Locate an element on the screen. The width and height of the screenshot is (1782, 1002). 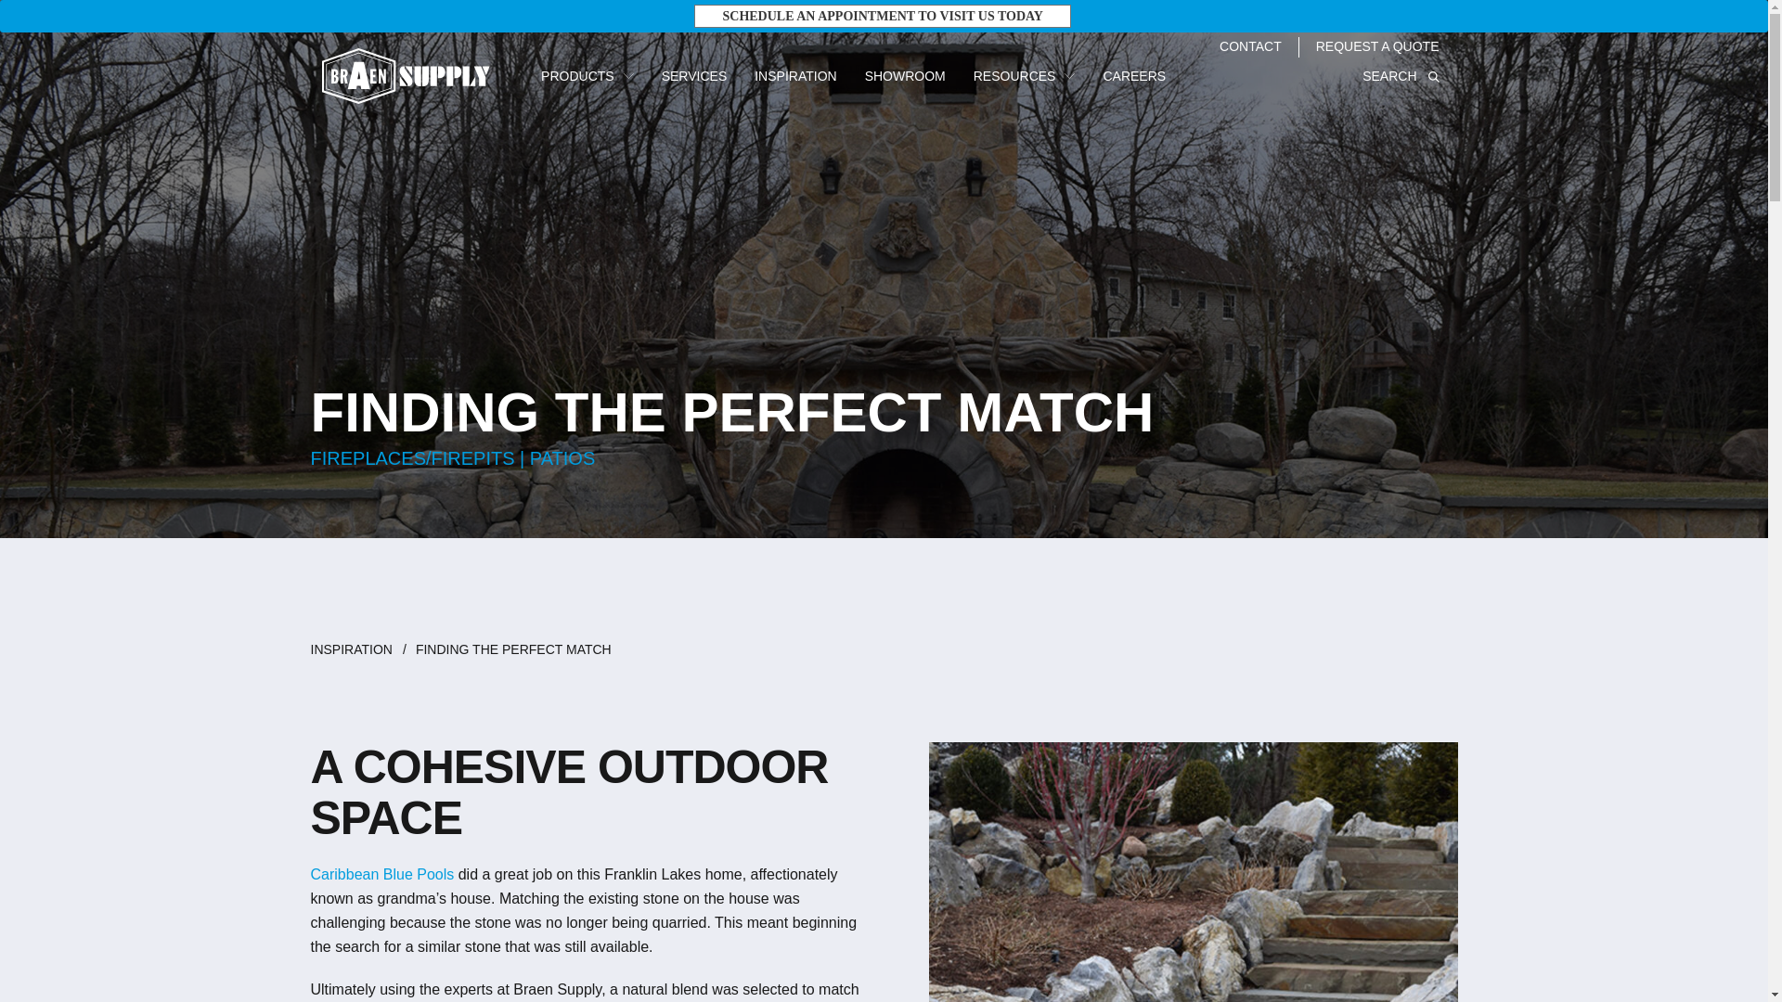
SEARCH is located at coordinates (1400, 76).